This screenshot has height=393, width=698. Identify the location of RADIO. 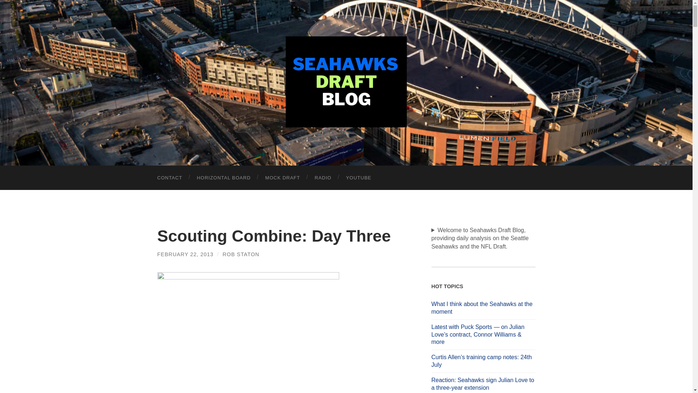
(323, 178).